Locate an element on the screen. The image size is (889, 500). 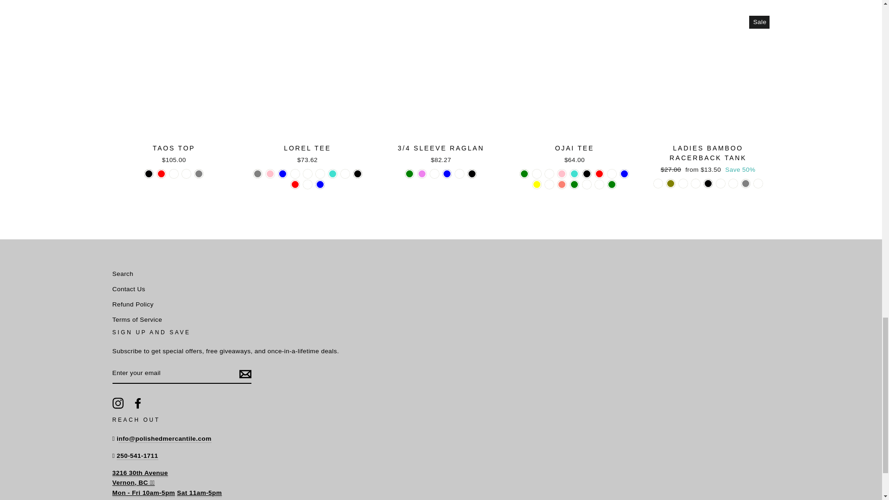
Polished Mercantile on Facebook is located at coordinates (138, 403).